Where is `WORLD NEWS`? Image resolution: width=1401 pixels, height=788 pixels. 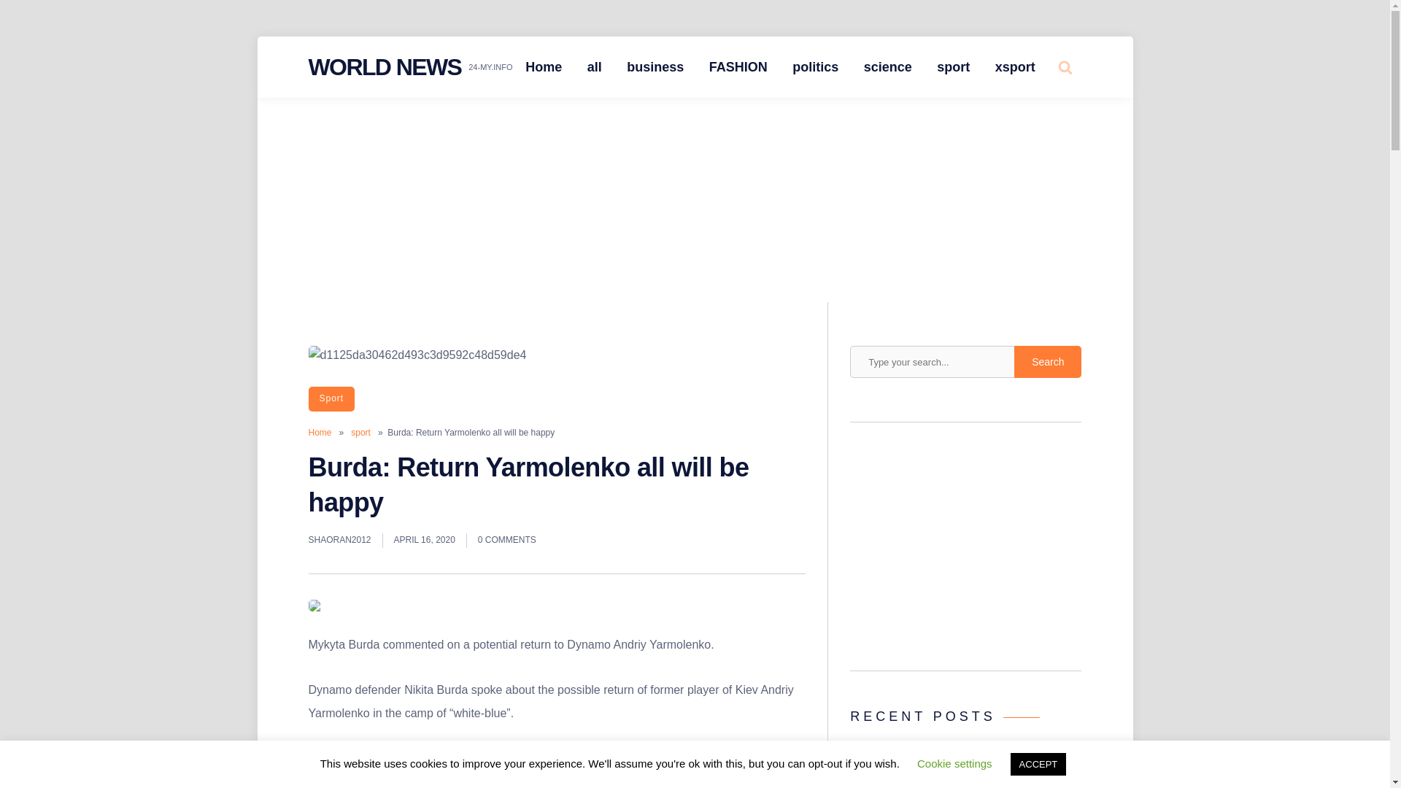
WORLD NEWS is located at coordinates (384, 67).